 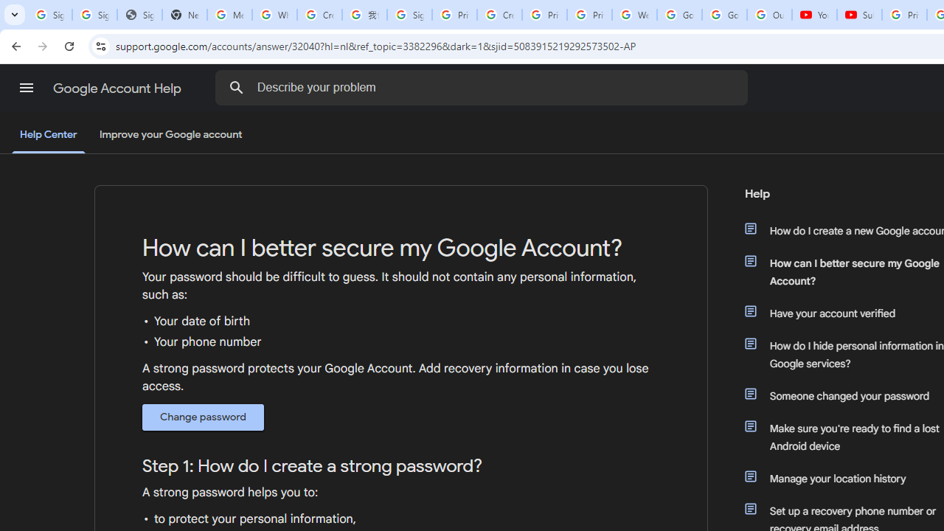 I want to click on Google Account, so click(x=724, y=15).